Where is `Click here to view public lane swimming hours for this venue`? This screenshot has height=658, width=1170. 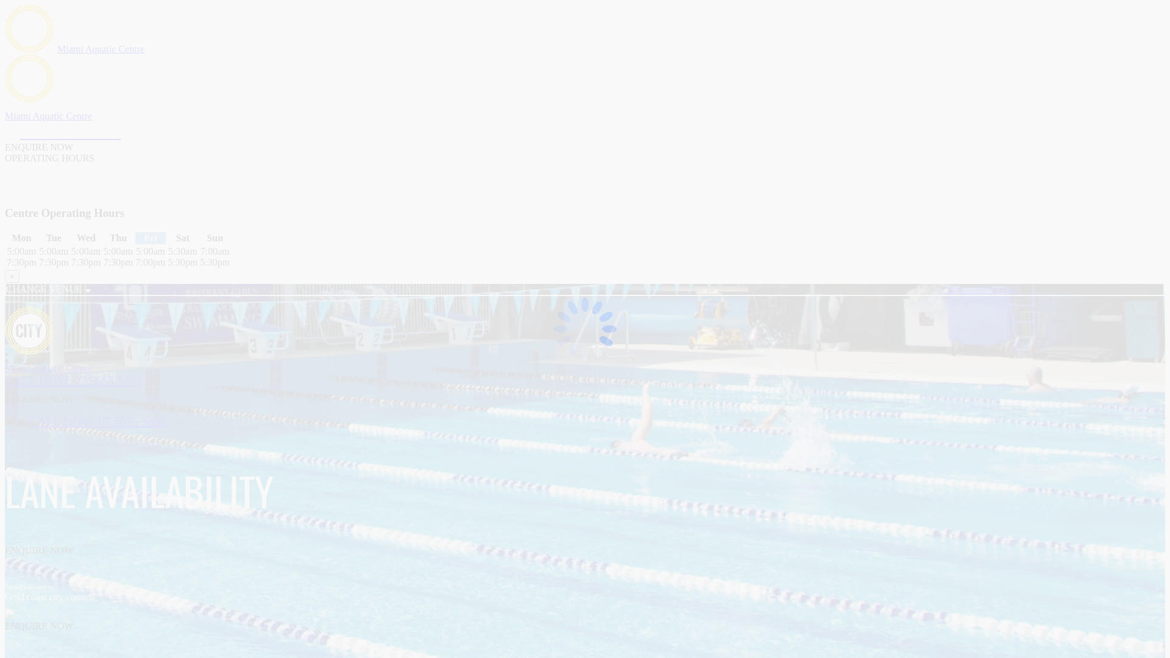
Click here to view public lane swimming hours for this venue is located at coordinates (116, 190).